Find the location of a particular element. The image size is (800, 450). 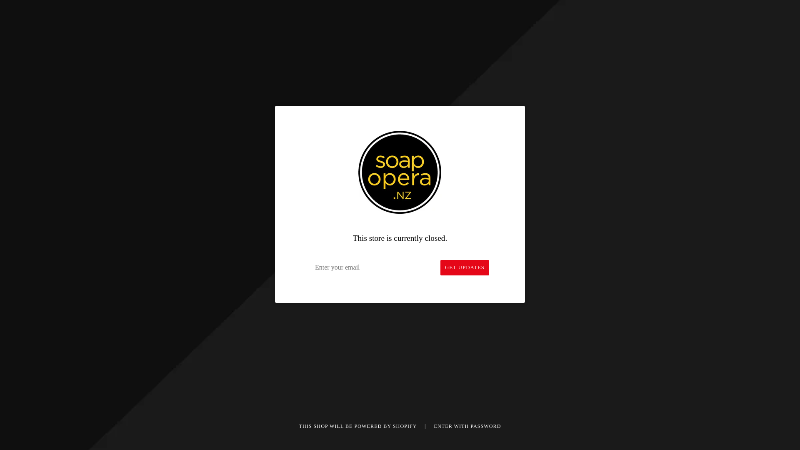

GET UPDATES is located at coordinates (465, 267).